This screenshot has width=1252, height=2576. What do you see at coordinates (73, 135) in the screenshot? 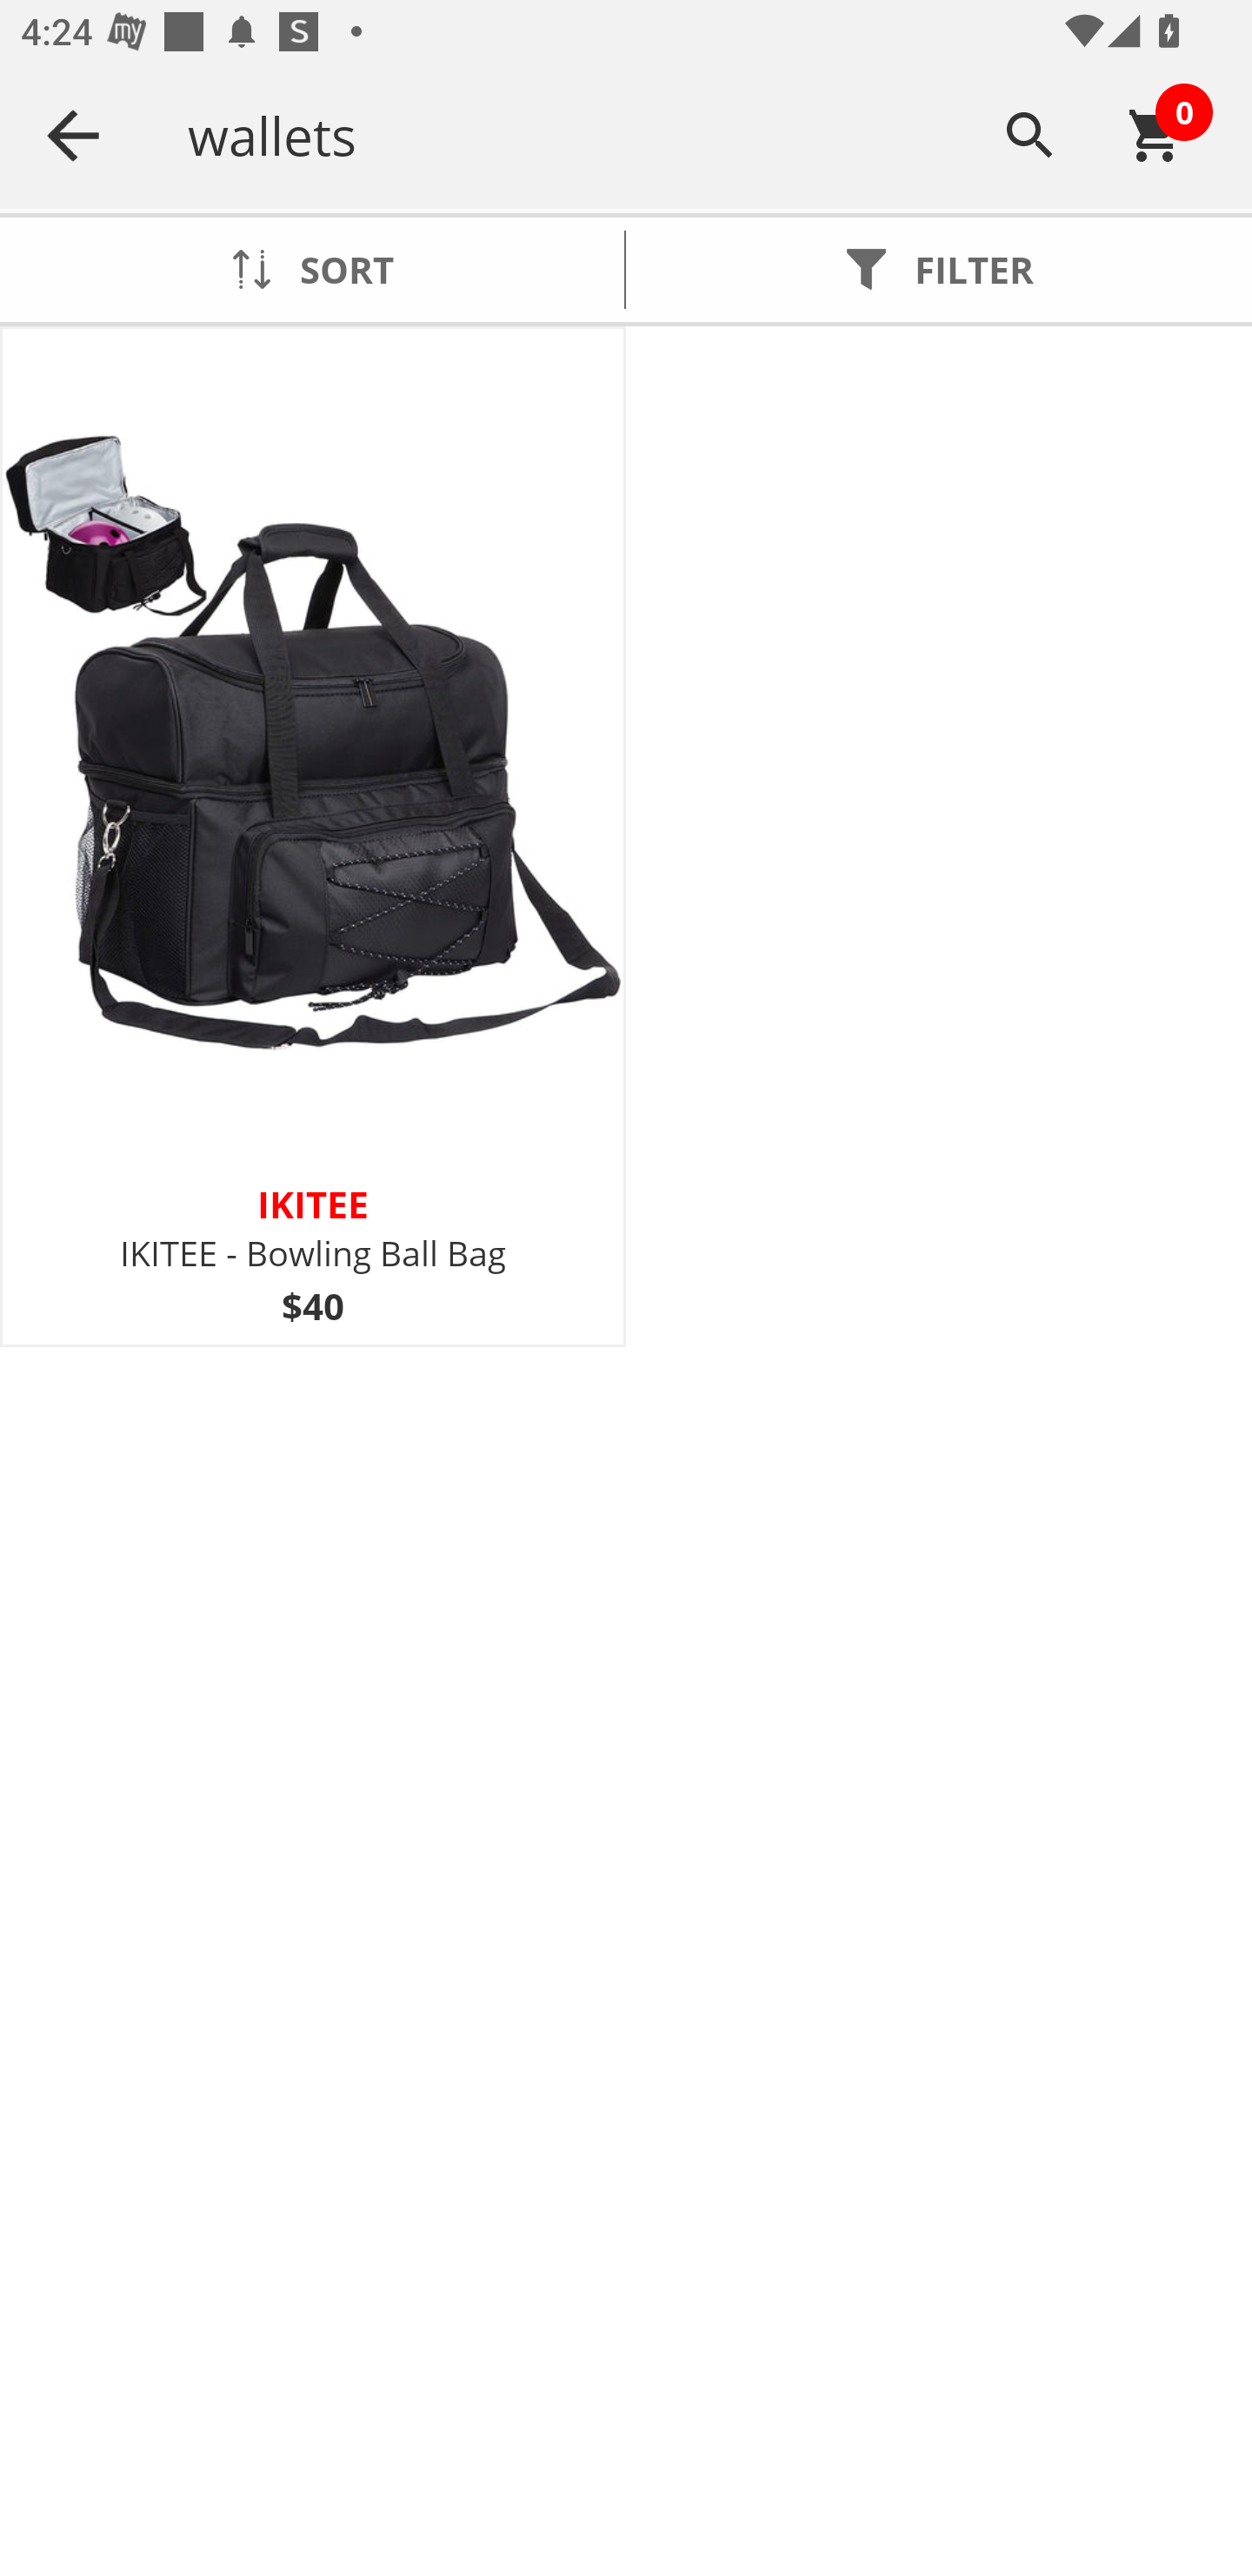
I see `Navigate up` at bounding box center [73, 135].